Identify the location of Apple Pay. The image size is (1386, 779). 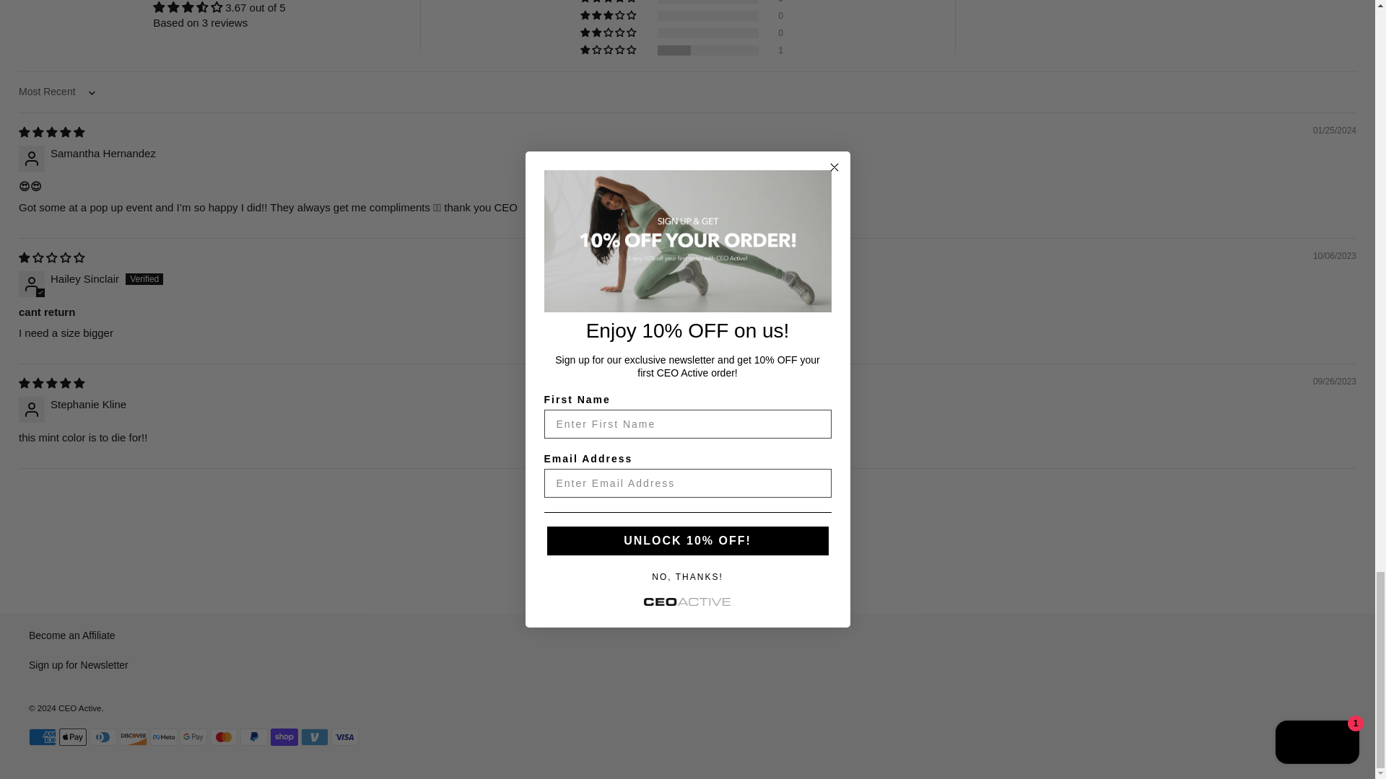
(72, 736).